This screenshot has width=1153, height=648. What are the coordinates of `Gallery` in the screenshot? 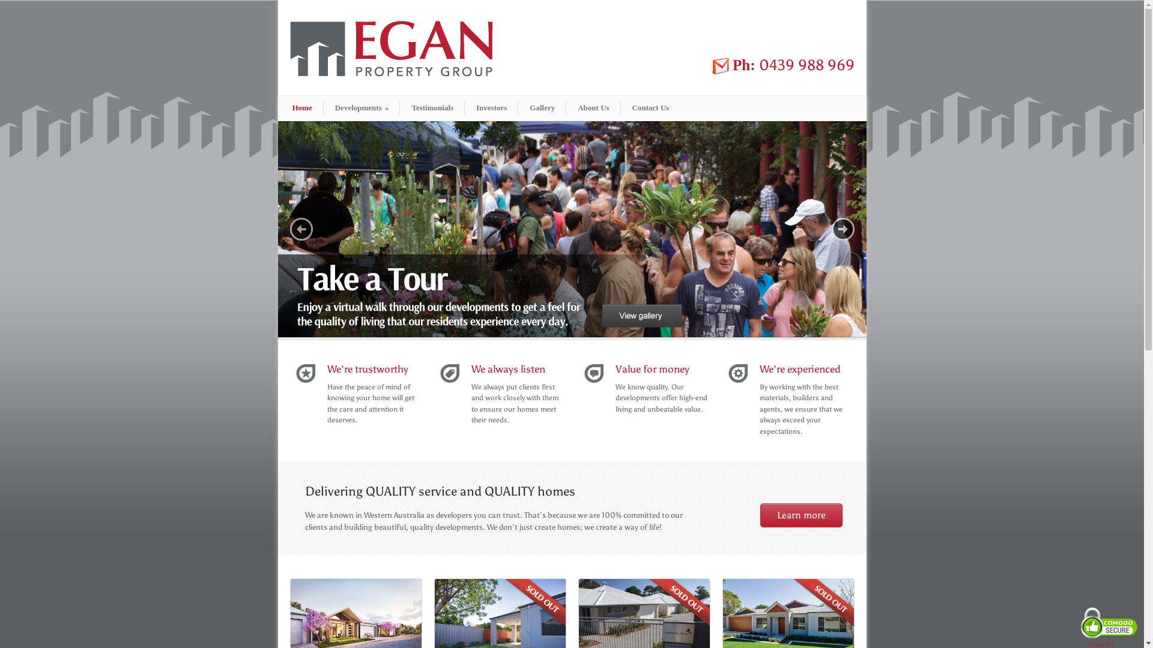 It's located at (542, 108).